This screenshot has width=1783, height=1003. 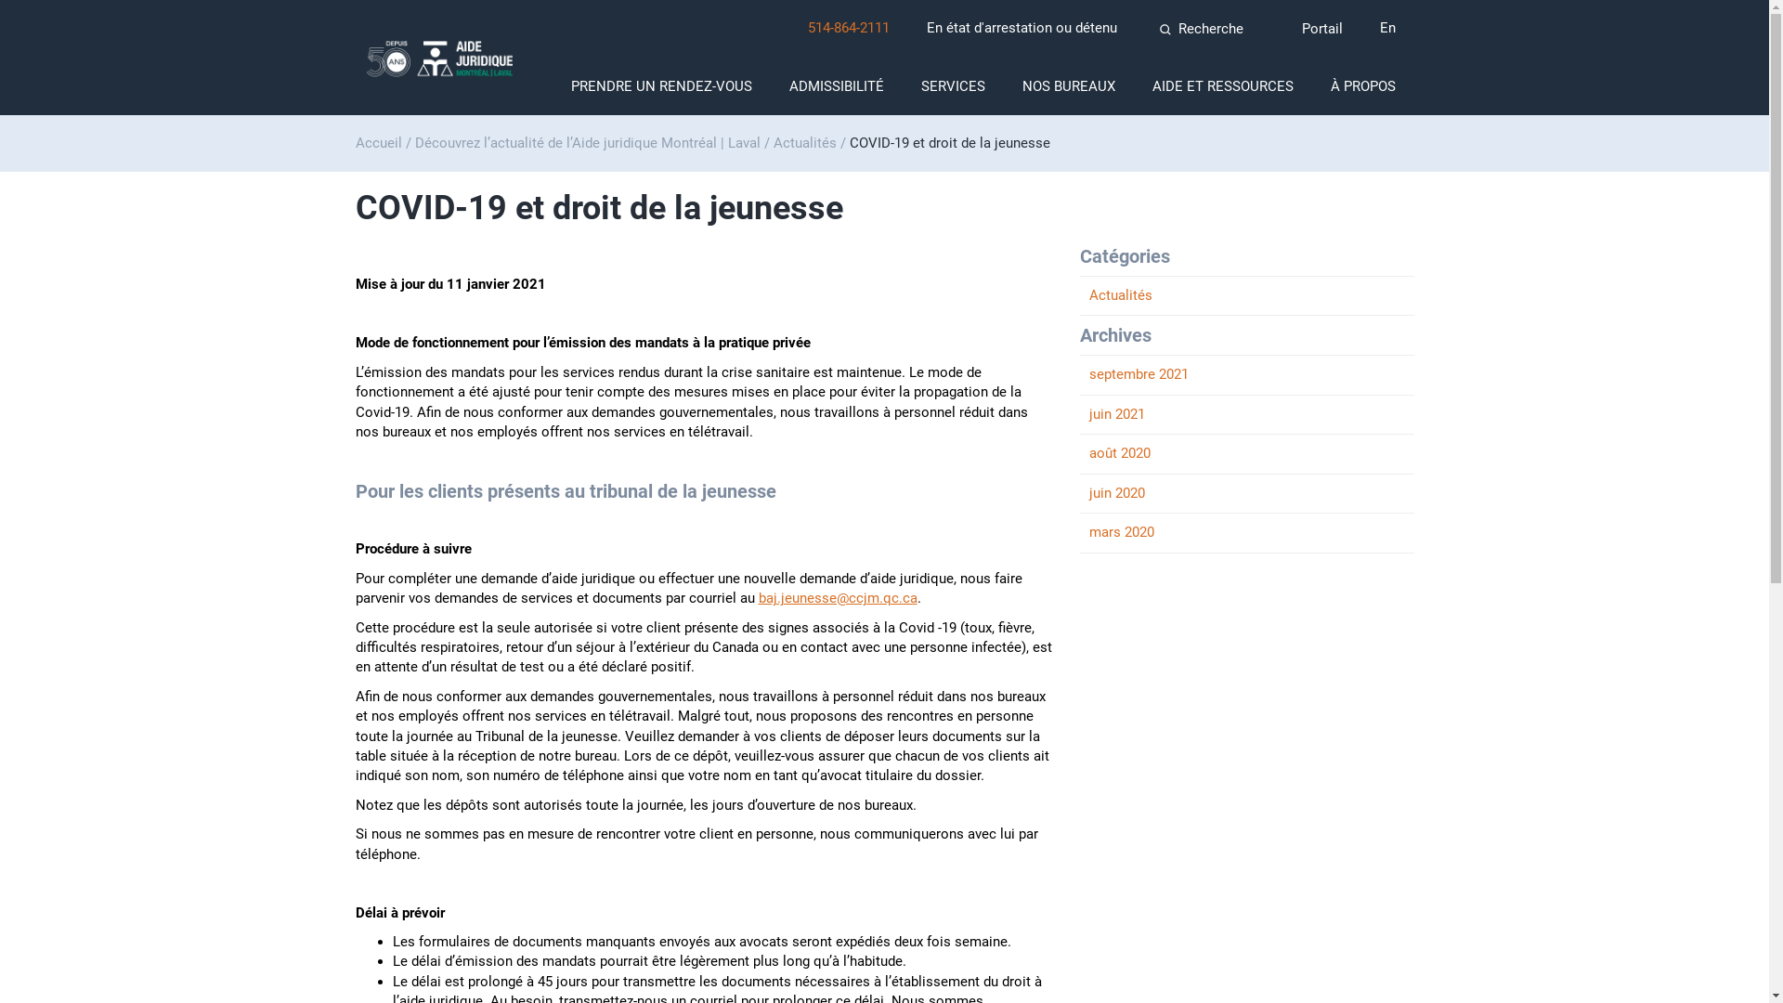 What do you see at coordinates (378, 143) in the screenshot?
I see `Accueil` at bounding box center [378, 143].